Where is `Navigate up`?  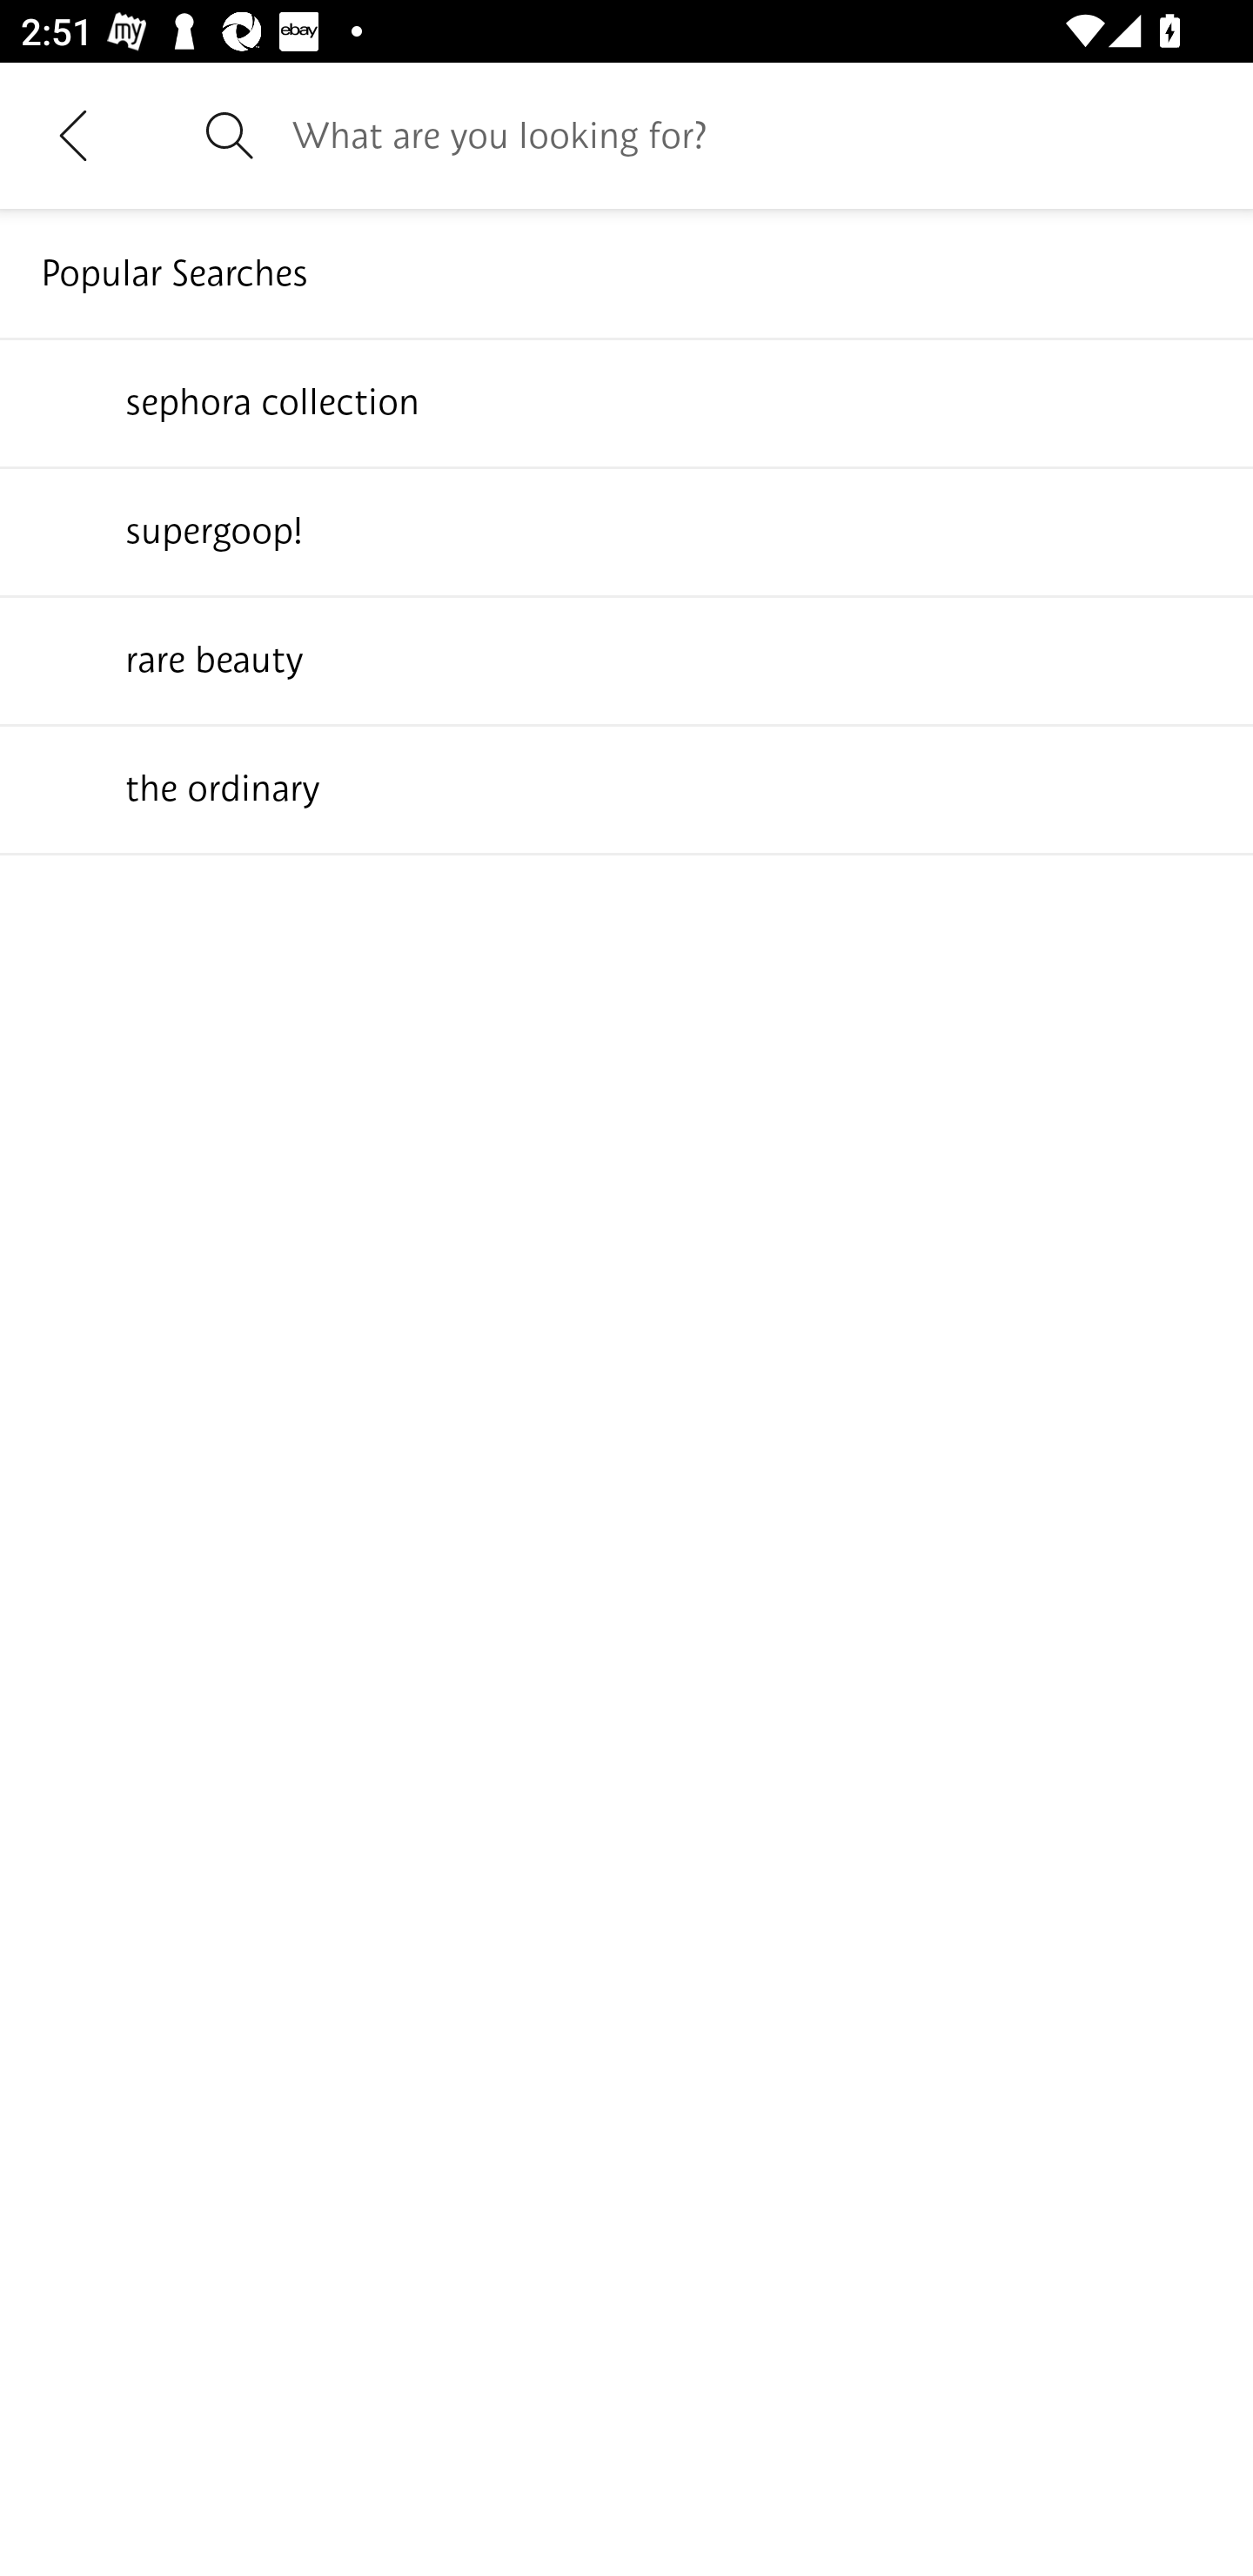
Navigate up is located at coordinates (73, 135).